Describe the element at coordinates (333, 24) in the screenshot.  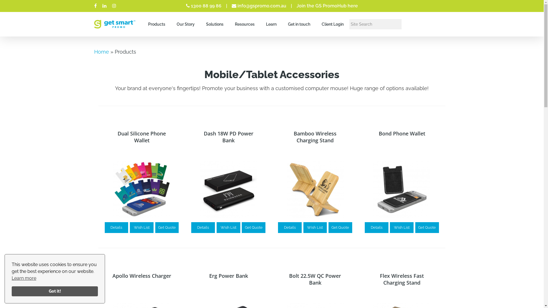
I see `Client Login` at that location.